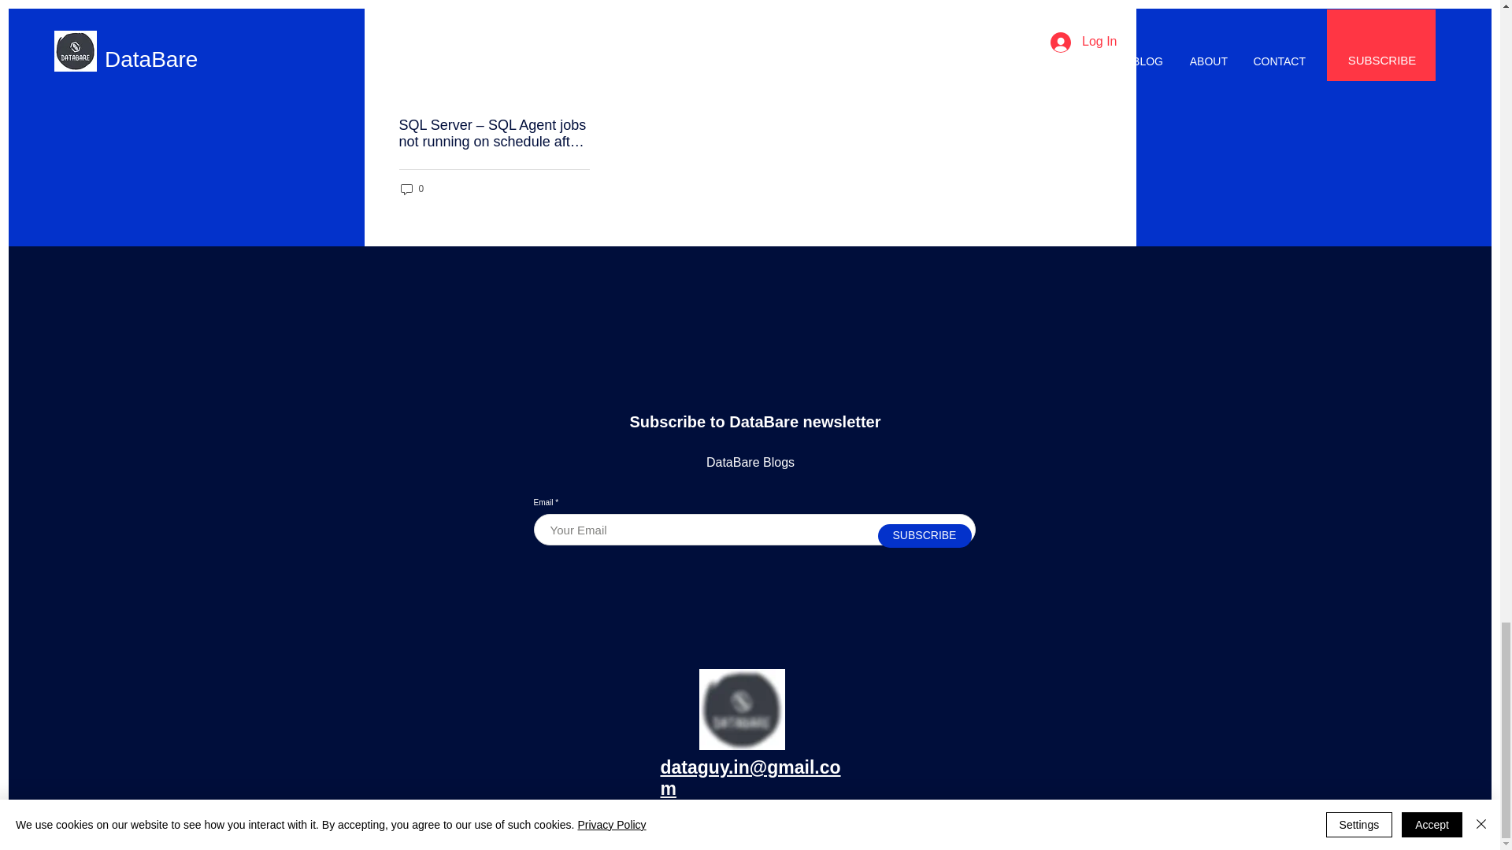 The image size is (1512, 850). What do you see at coordinates (750, 338) in the screenshot?
I see `Embedded Content` at bounding box center [750, 338].